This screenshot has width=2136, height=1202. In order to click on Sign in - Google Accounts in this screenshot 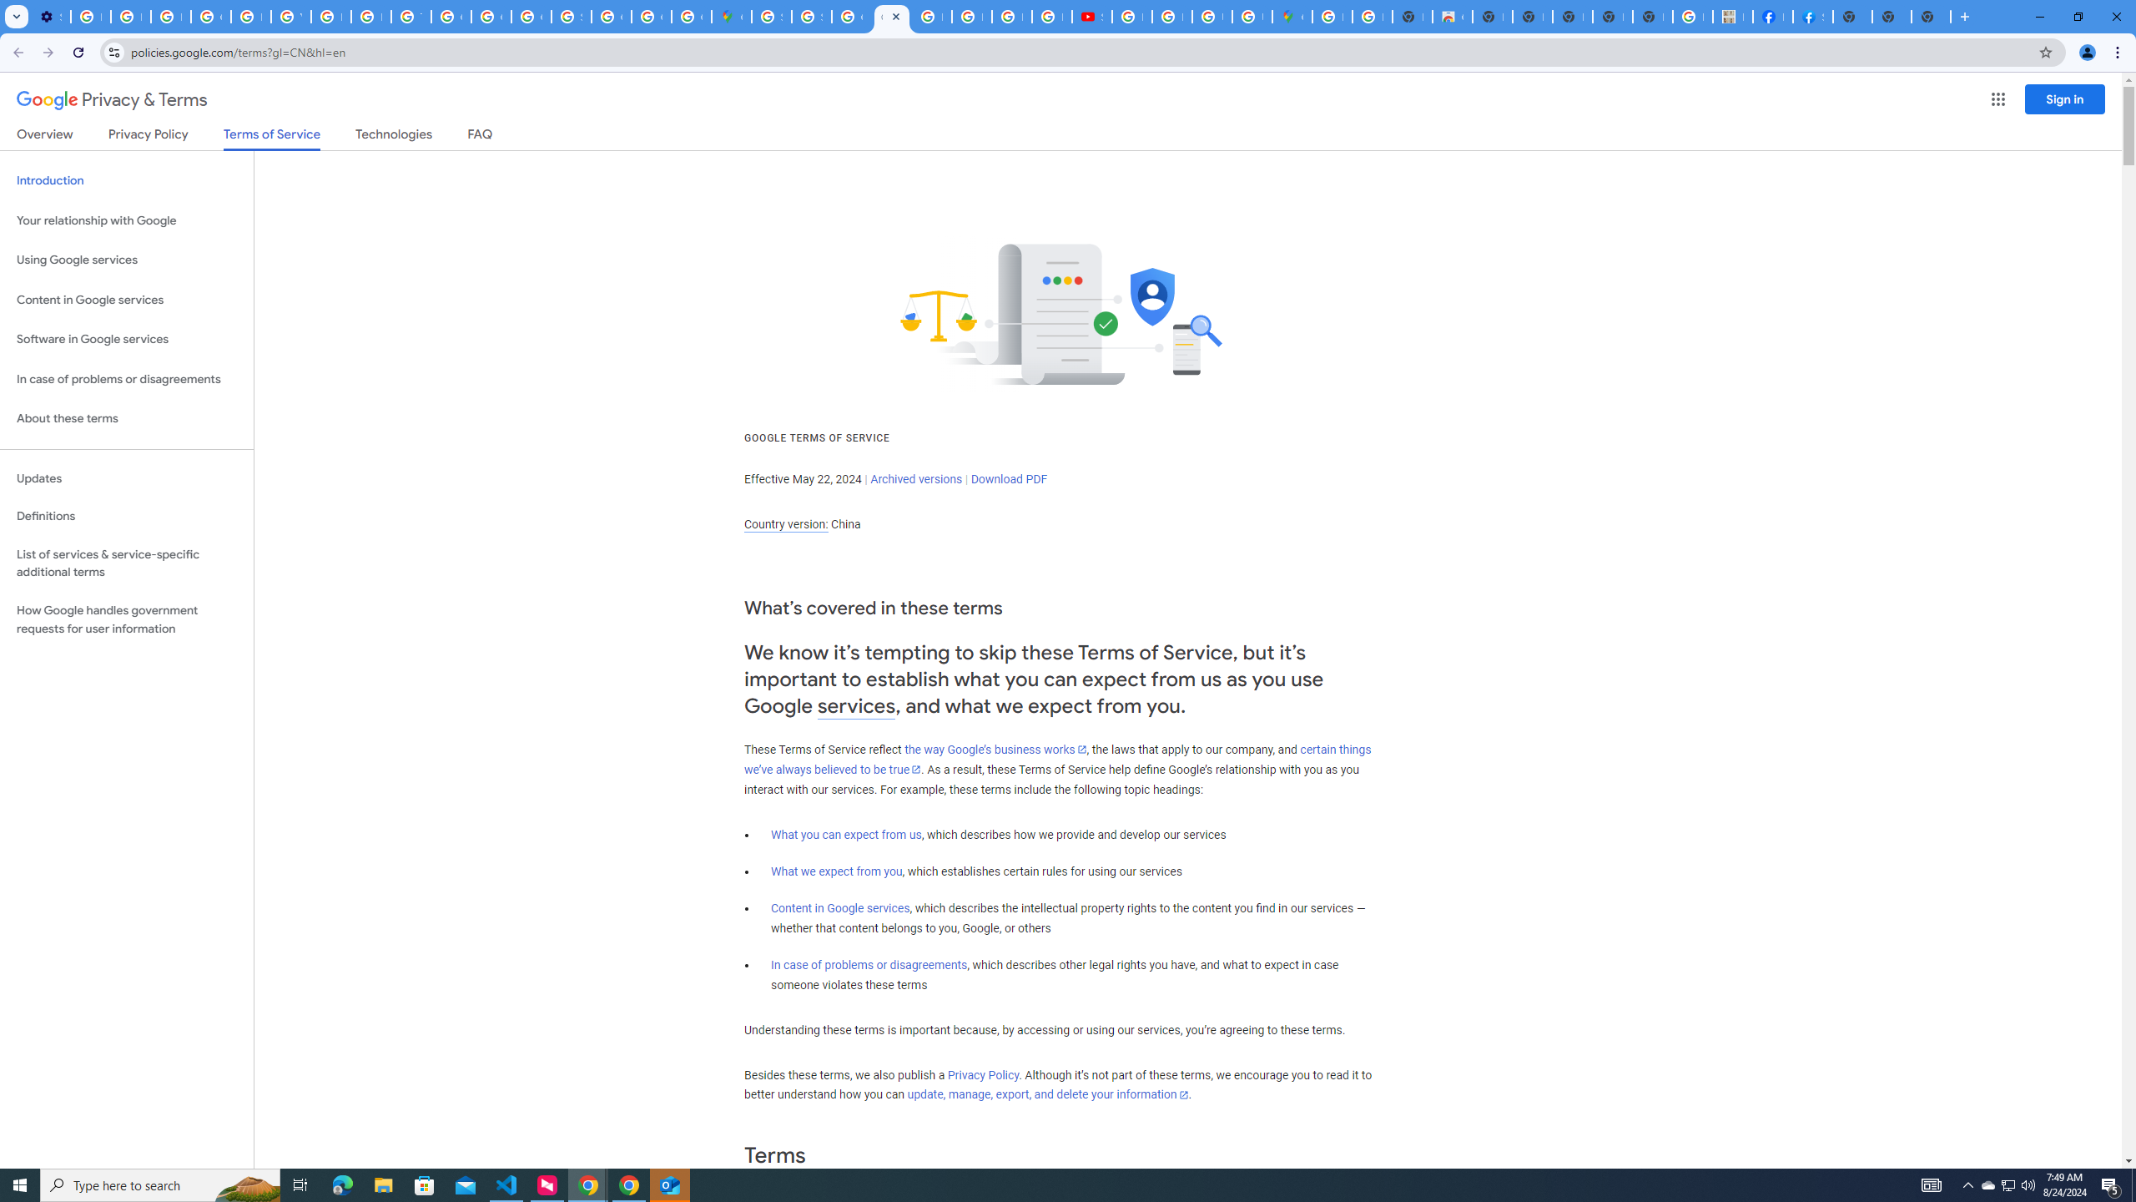, I will do `click(571, 17)`.